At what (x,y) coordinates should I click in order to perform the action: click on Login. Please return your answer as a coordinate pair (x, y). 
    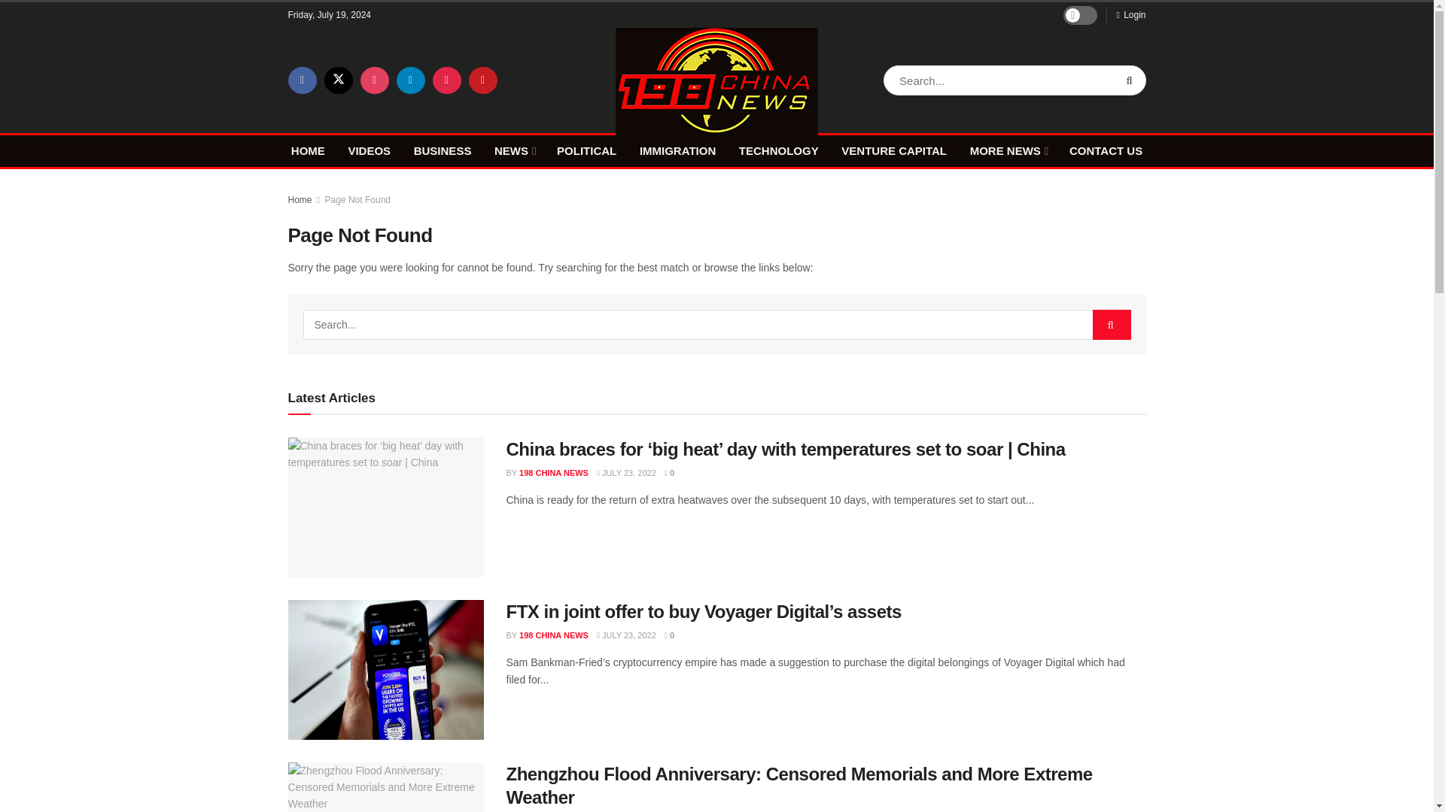
    Looking at the image, I should click on (1130, 15).